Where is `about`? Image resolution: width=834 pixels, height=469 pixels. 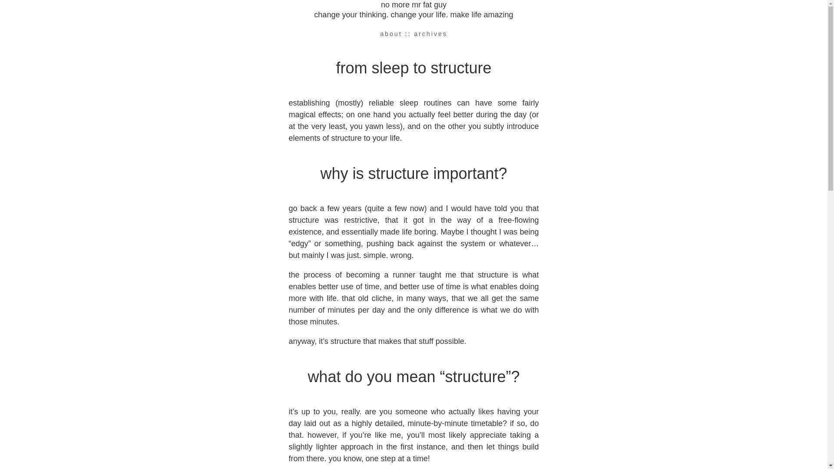 about is located at coordinates (391, 34).